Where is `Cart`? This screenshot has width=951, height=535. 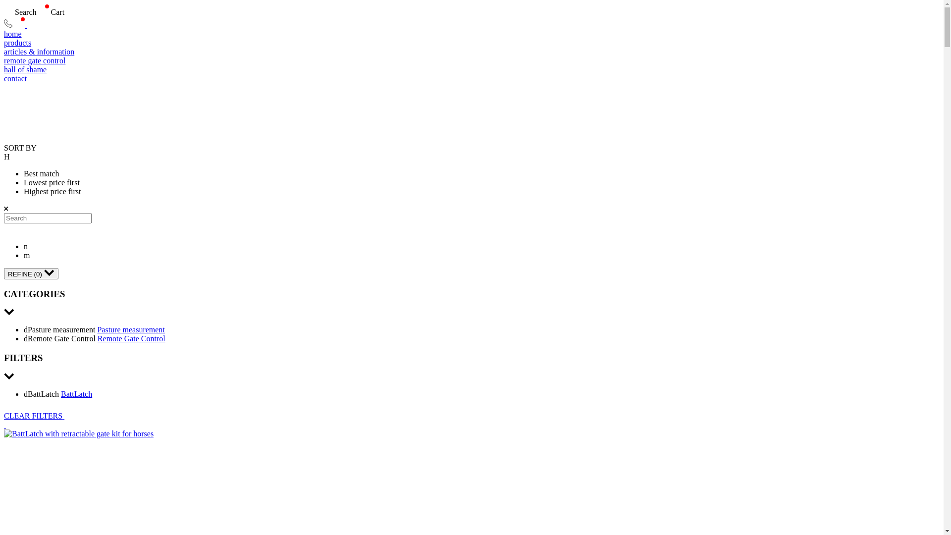
Cart is located at coordinates (51, 12).